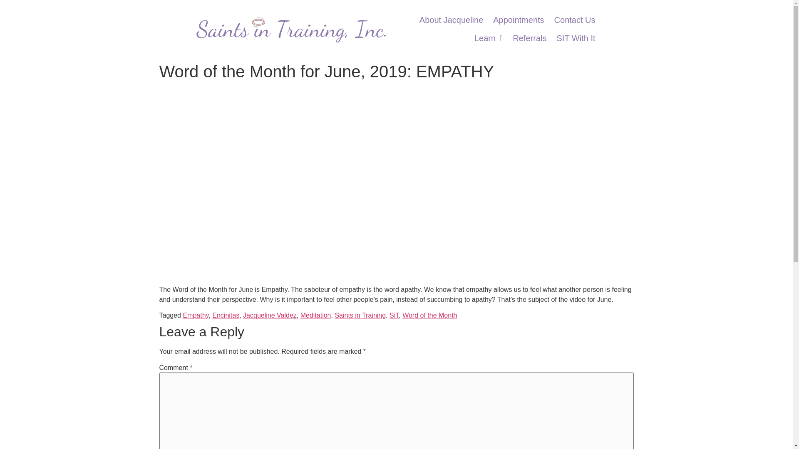 This screenshot has height=449, width=799. I want to click on Learn, so click(489, 11).